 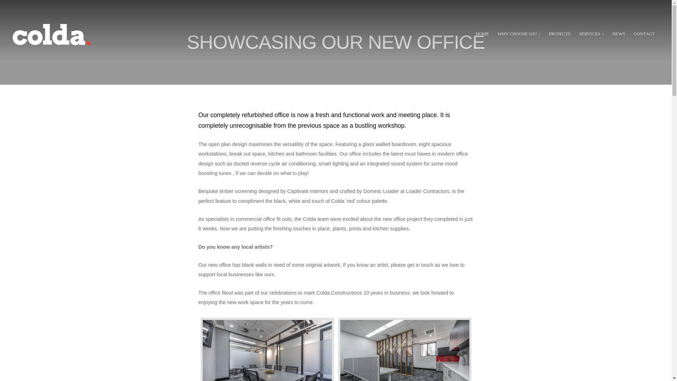 What do you see at coordinates (559, 34) in the screenshot?
I see `PROJECTS` at bounding box center [559, 34].